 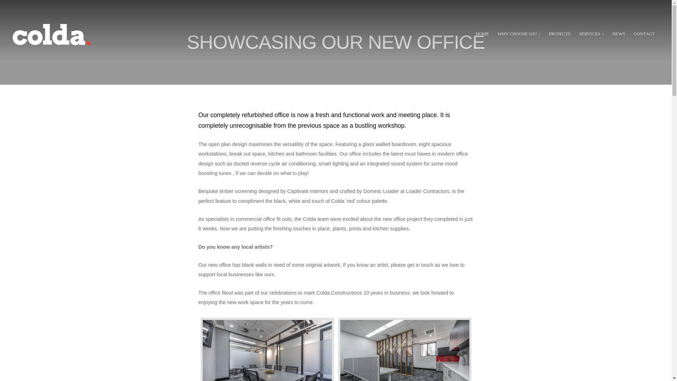 What do you see at coordinates (559, 34) in the screenshot?
I see `PROJECTS` at bounding box center [559, 34].